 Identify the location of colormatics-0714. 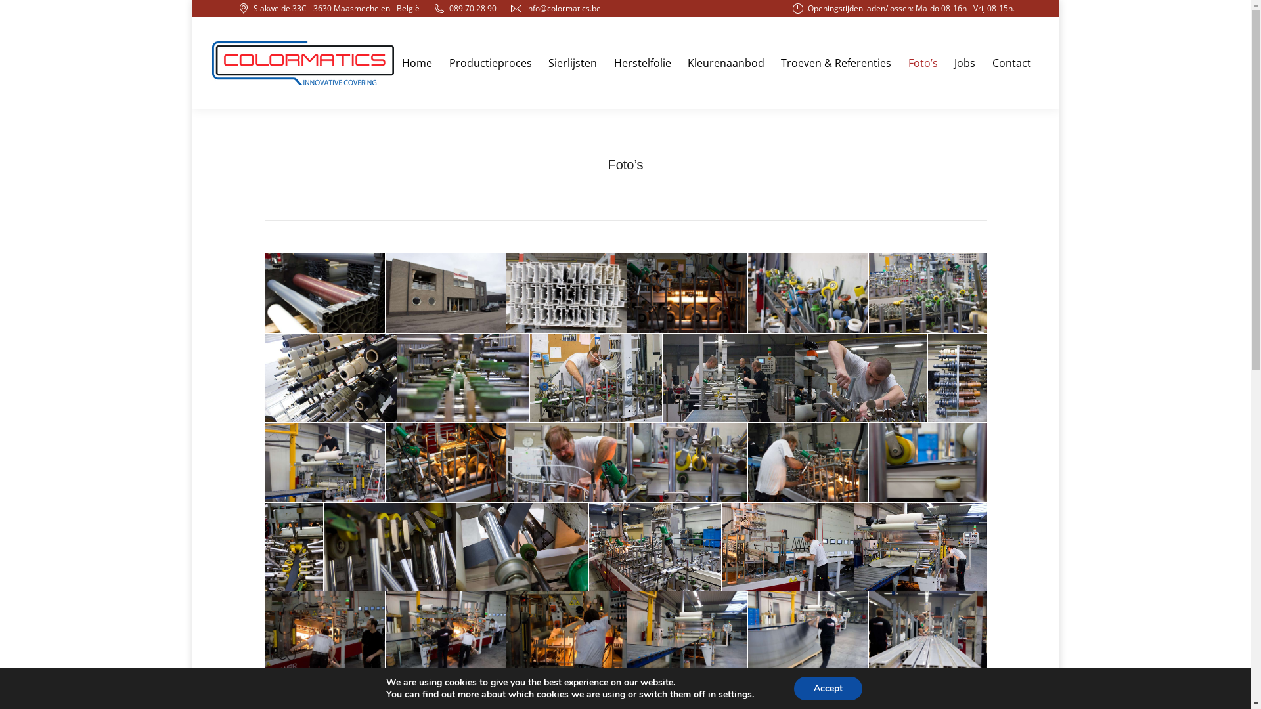
(808, 632).